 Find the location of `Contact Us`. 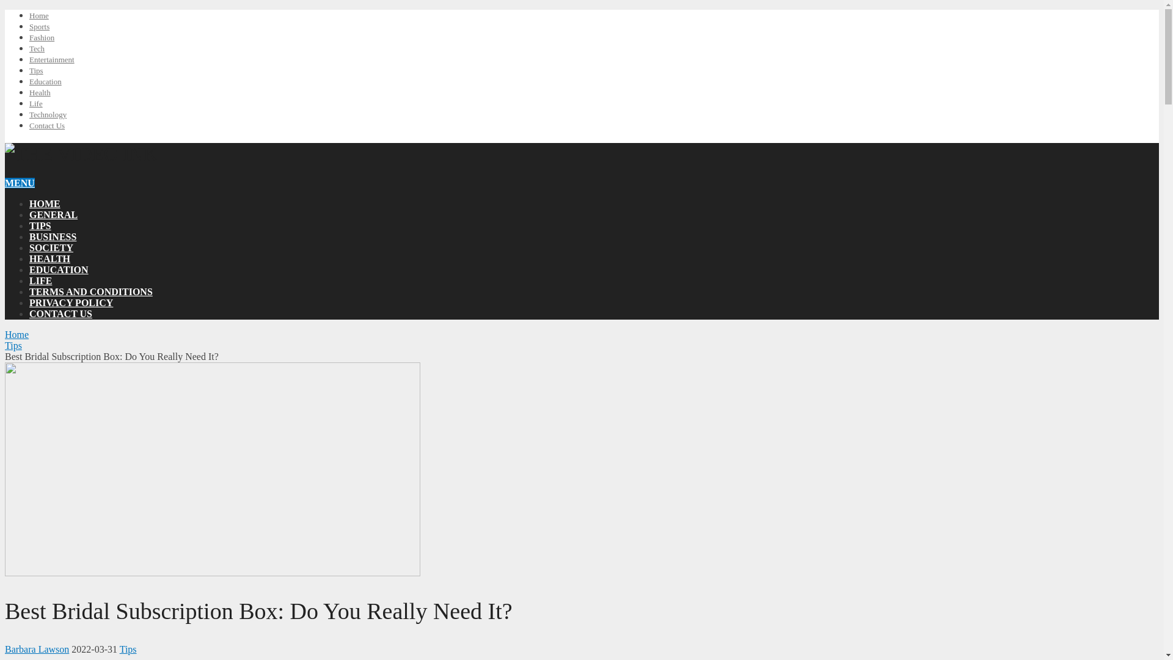

Contact Us is located at coordinates (46, 125).